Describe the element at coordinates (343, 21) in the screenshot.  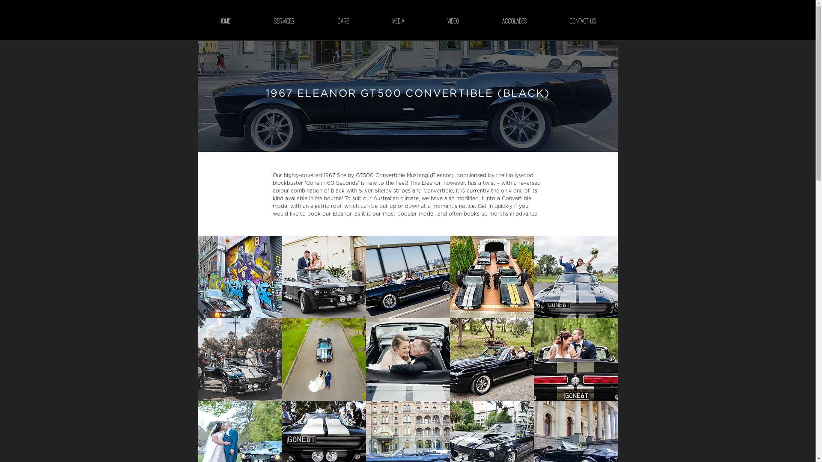
I see `CARS` at that location.